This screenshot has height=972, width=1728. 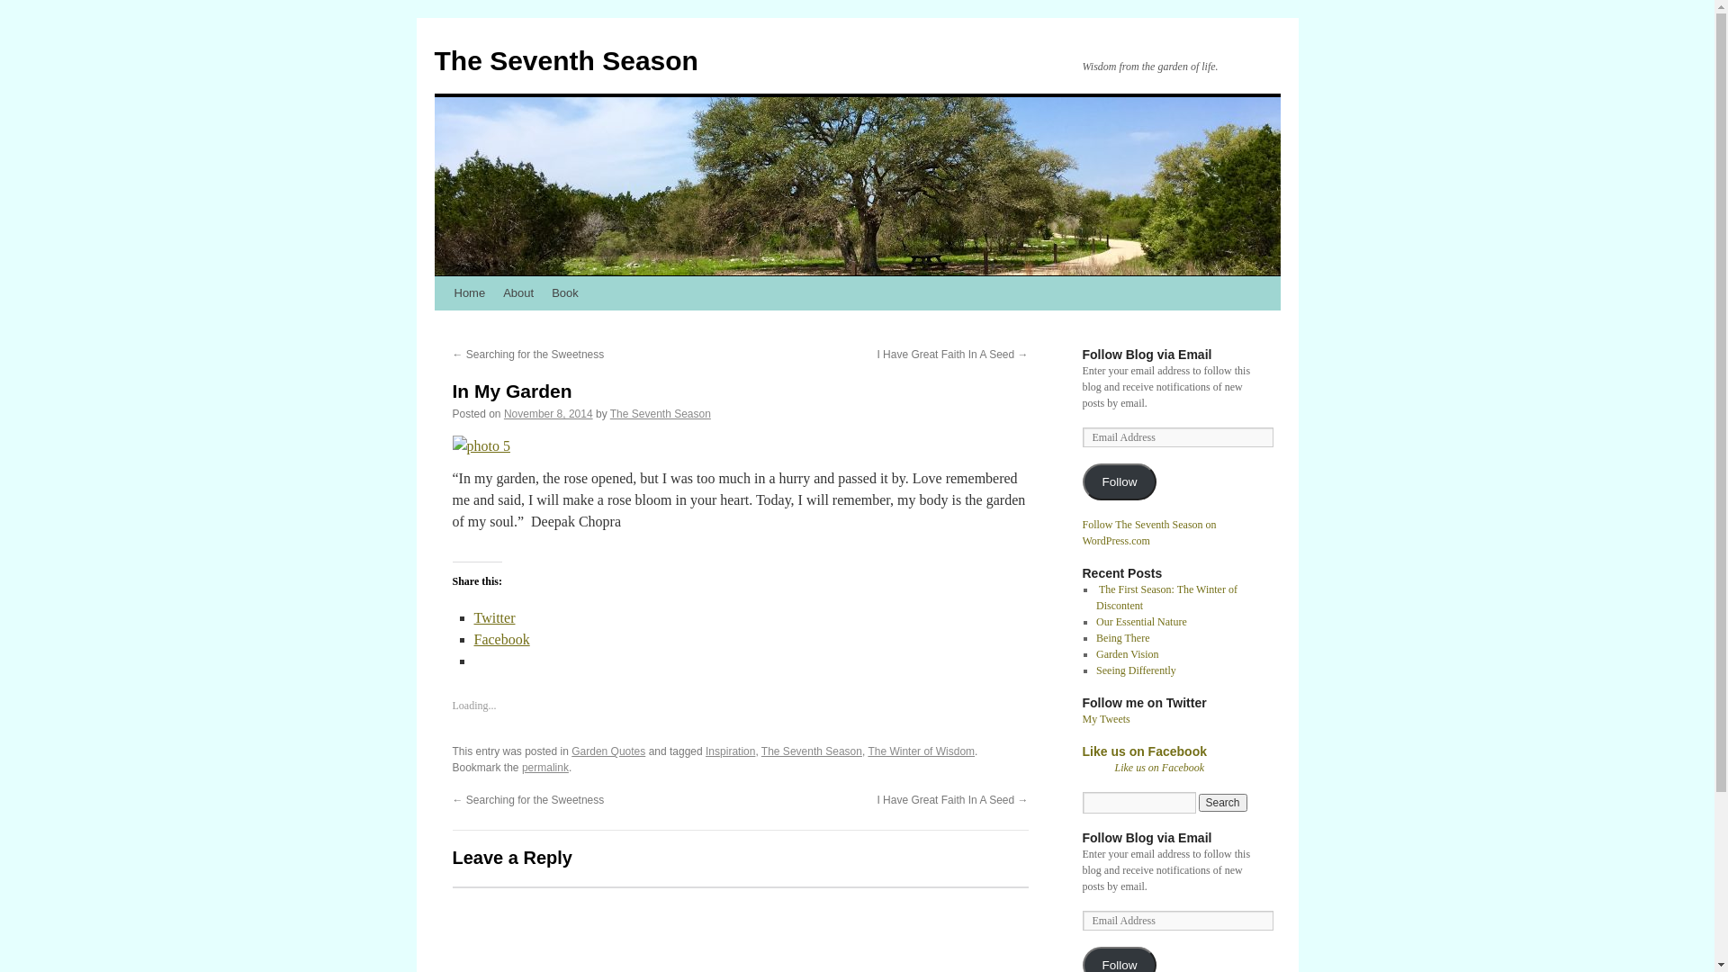 What do you see at coordinates (922, 751) in the screenshot?
I see `The Winter of Wisdom` at bounding box center [922, 751].